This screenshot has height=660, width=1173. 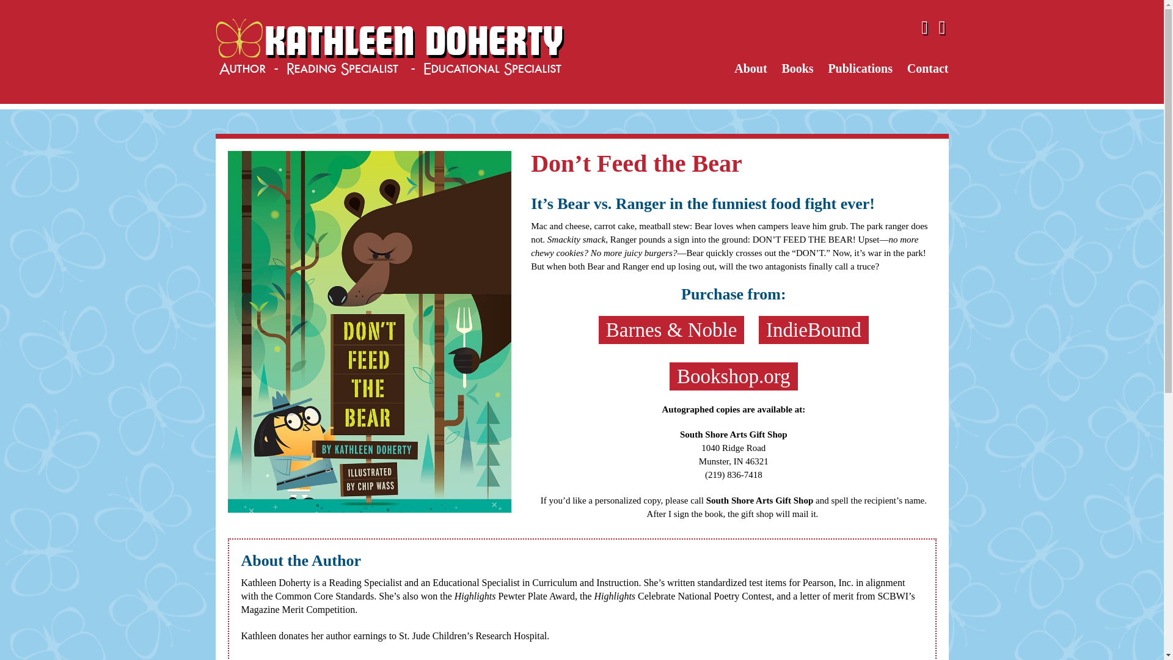 What do you see at coordinates (797, 68) in the screenshot?
I see `Books` at bounding box center [797, 68].